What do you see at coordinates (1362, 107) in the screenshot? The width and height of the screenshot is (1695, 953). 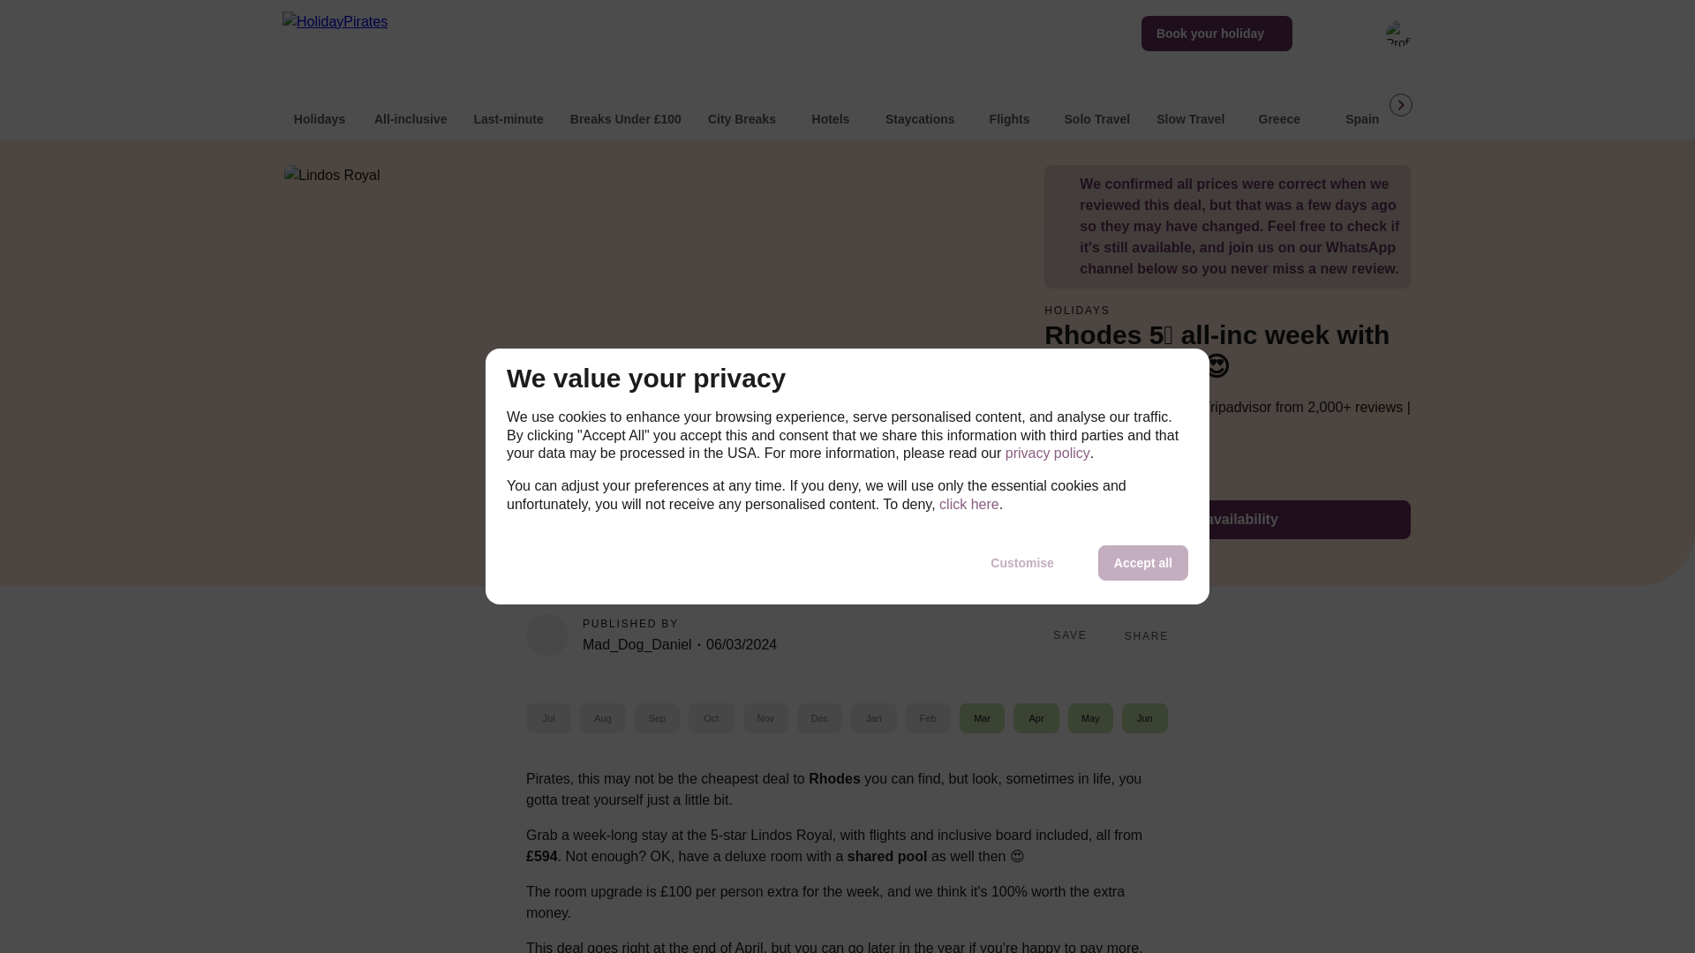 I see `Spain` at bounding box center [1362, 107].